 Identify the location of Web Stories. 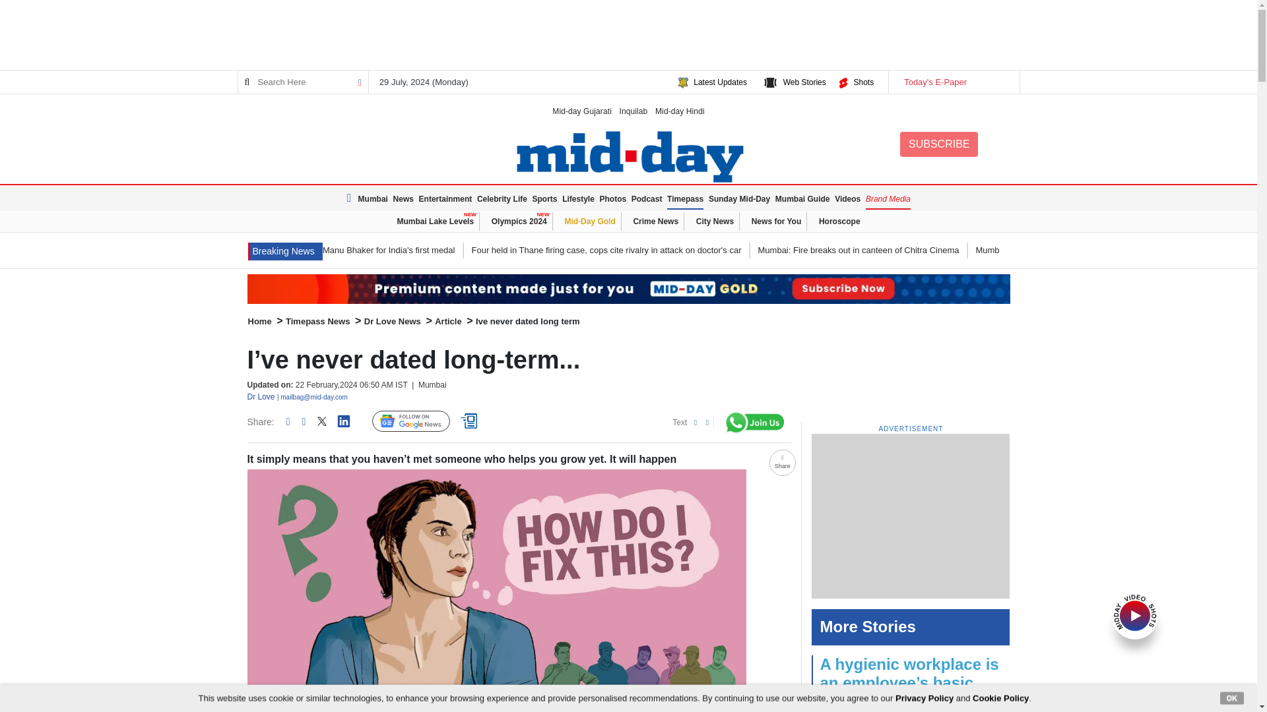
(804, 82).